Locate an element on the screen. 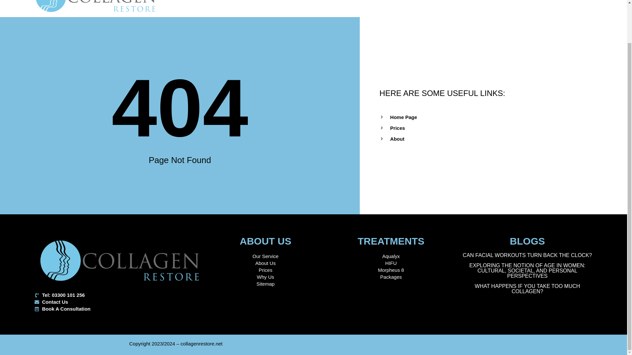  OUR SERVICES is located at coordinates (340, 2).